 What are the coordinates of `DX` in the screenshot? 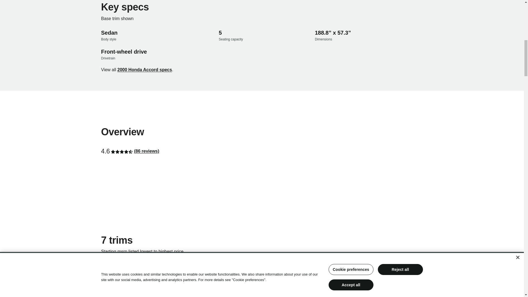 It's located at (104, 294).